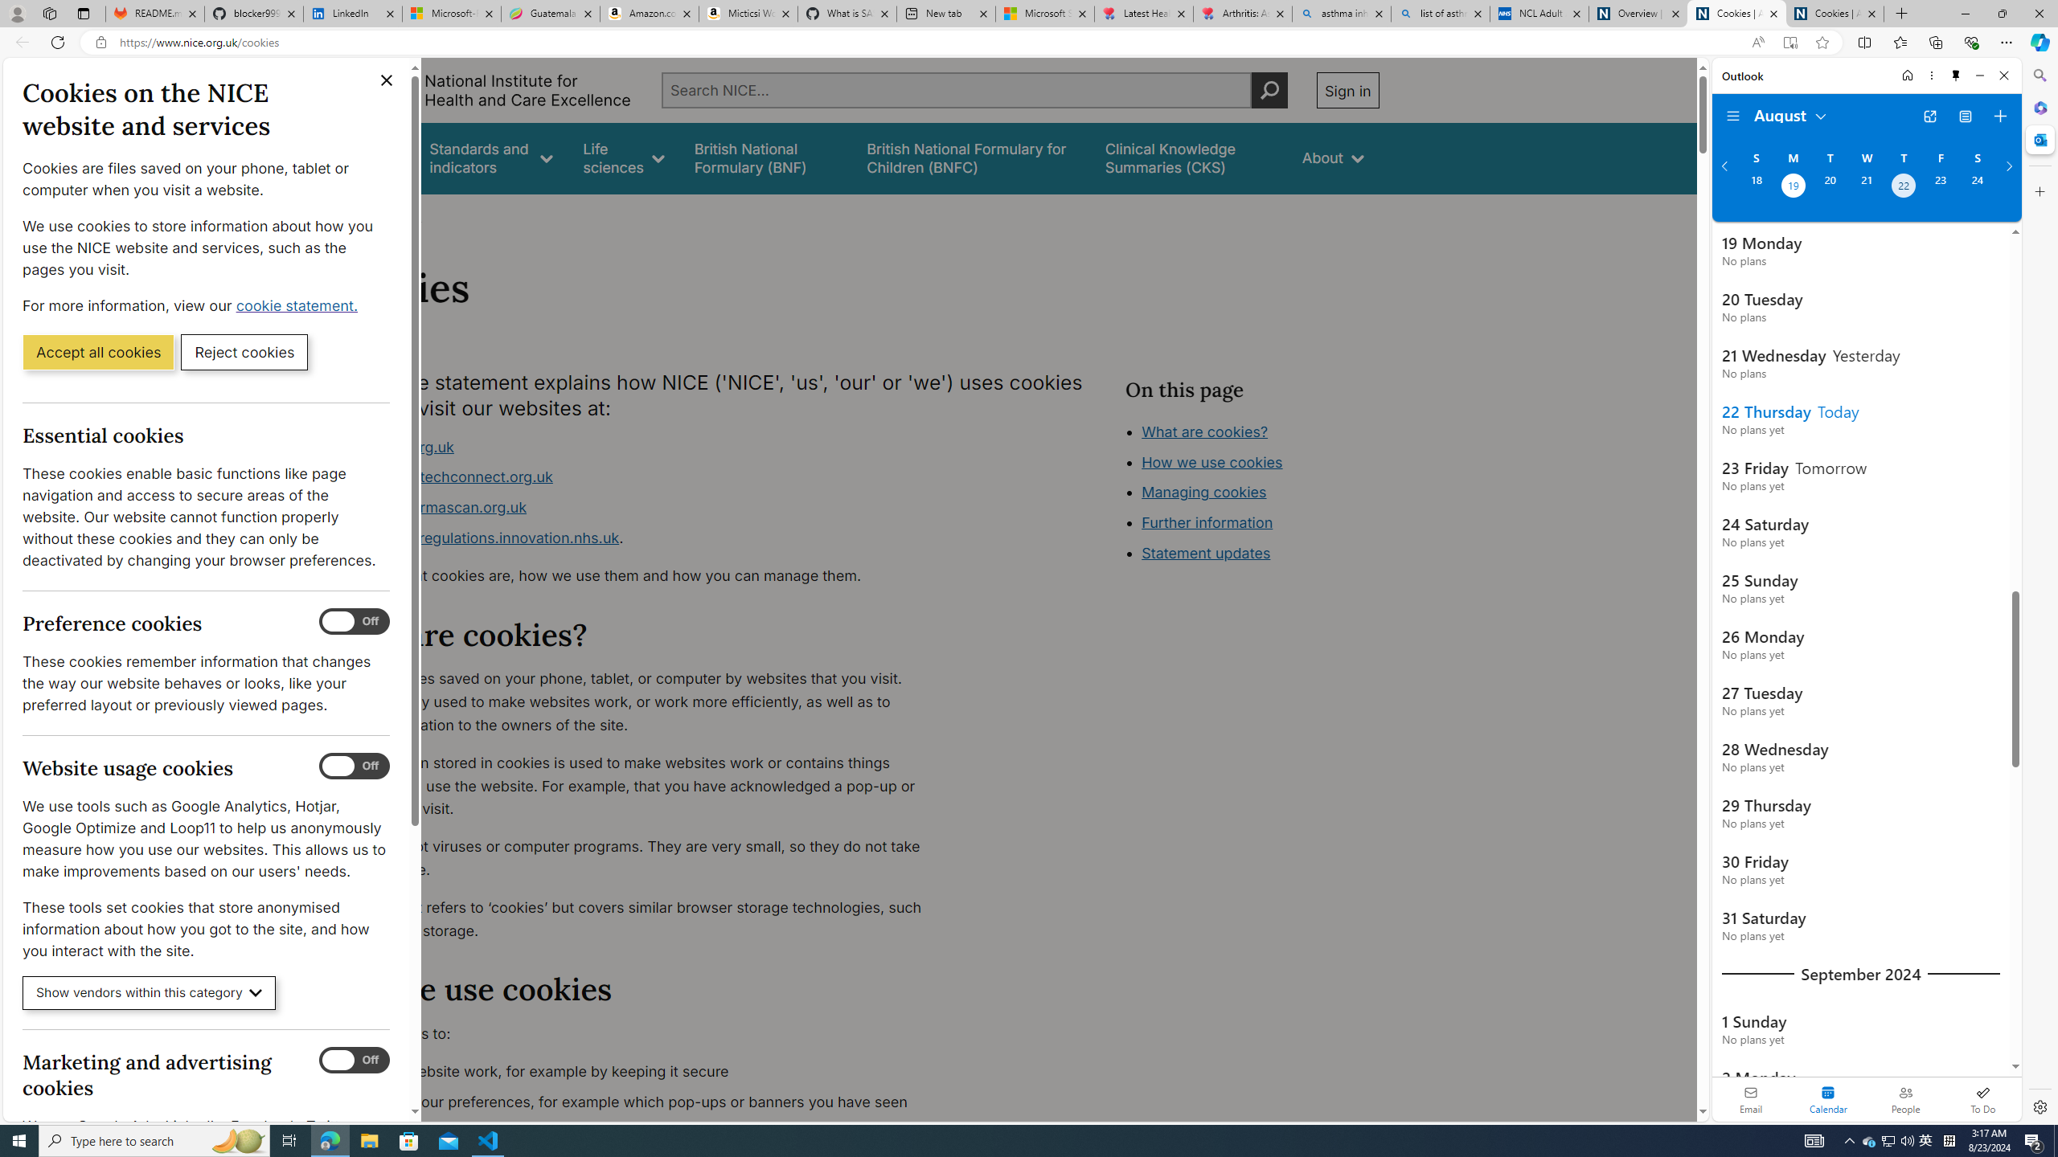 The height and width of the screenshot is (1157, 2058). Describe the element at coordinates (1978, 187) in the screenshot. I see `Saturday, August 24, 2024. ` at that location.